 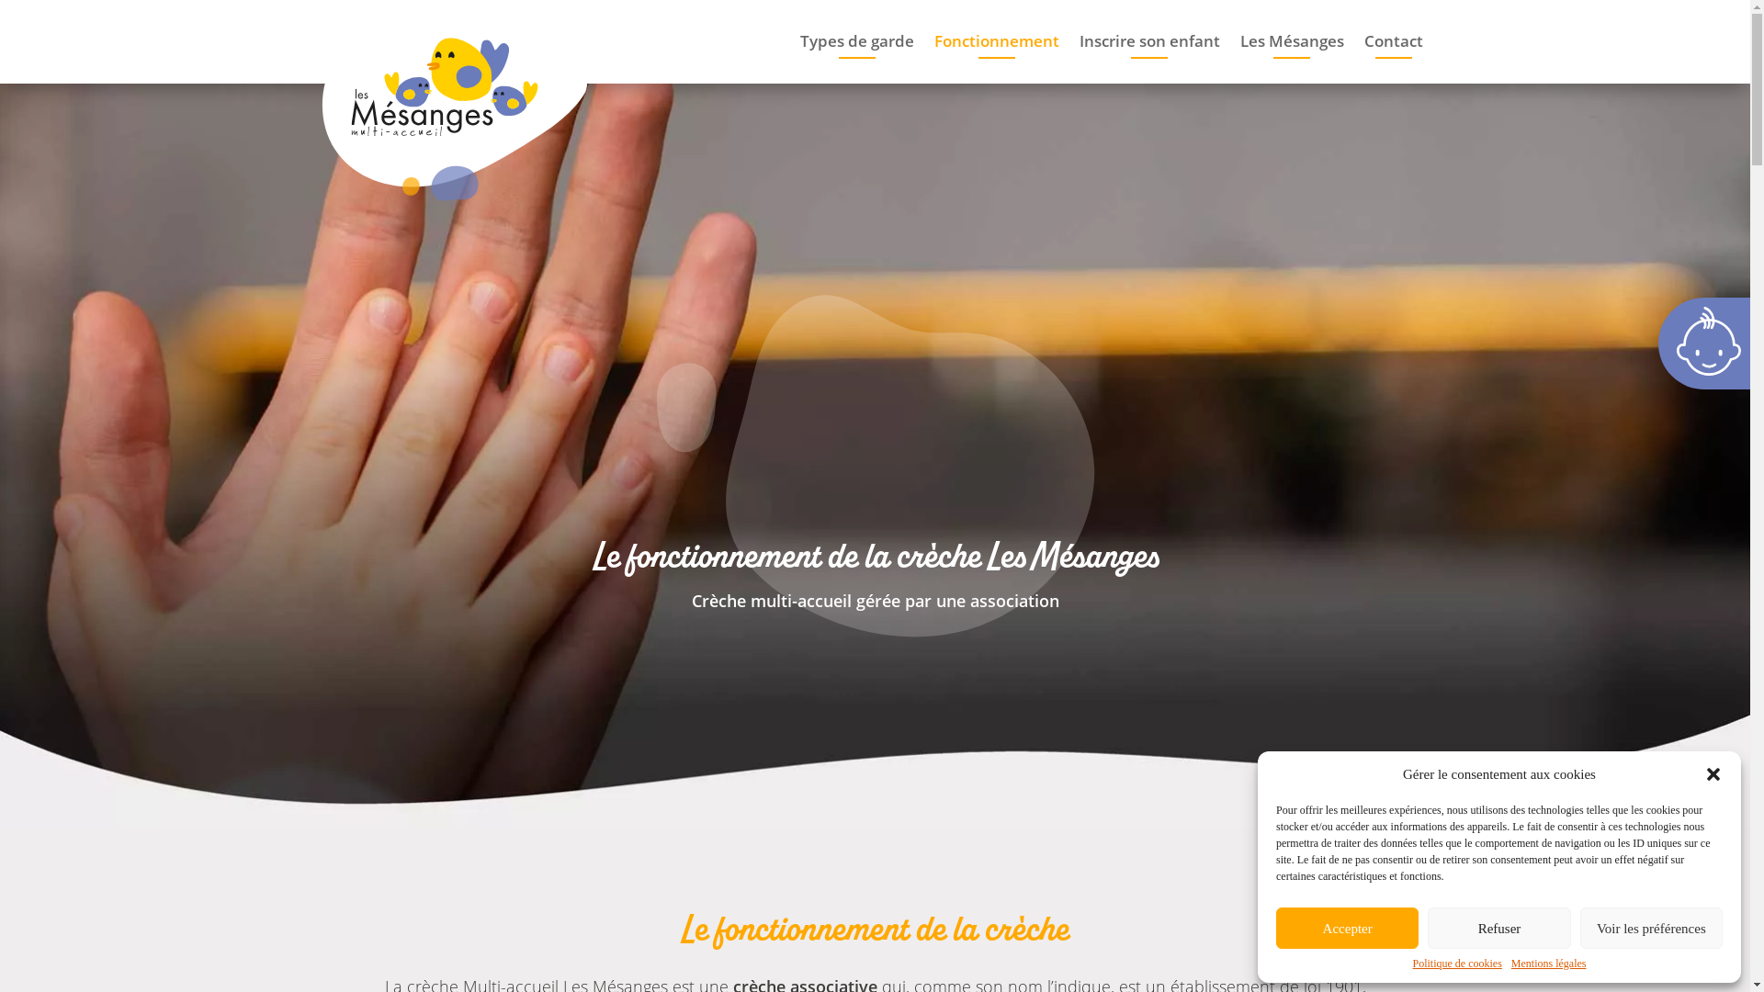 I want to click on Refuser, so click(x=1499, y=928).